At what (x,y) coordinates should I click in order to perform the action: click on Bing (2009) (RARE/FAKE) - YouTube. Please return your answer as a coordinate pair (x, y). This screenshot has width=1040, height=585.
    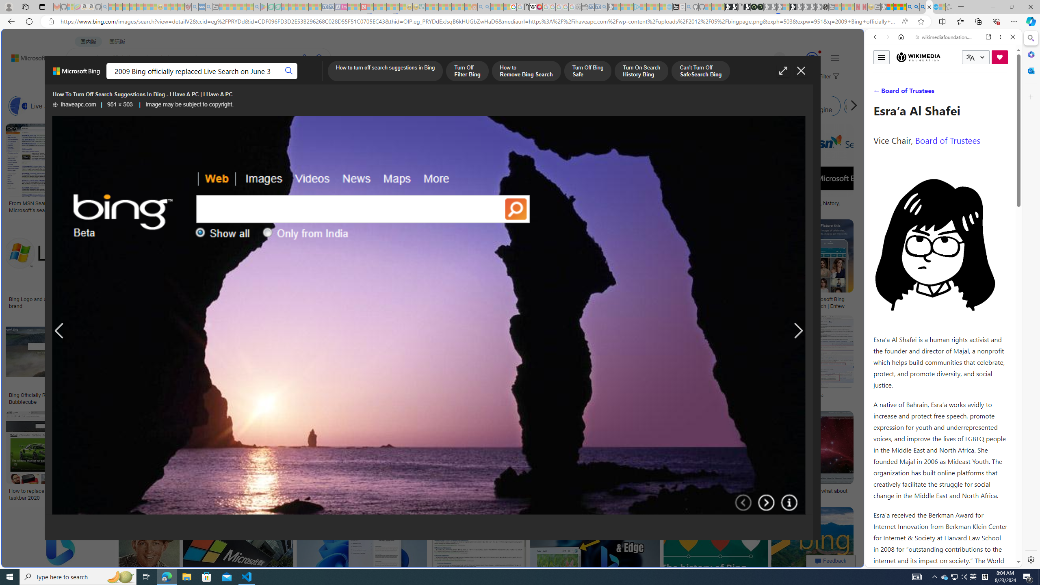
    Looking at the image, I should click on (674, 395).